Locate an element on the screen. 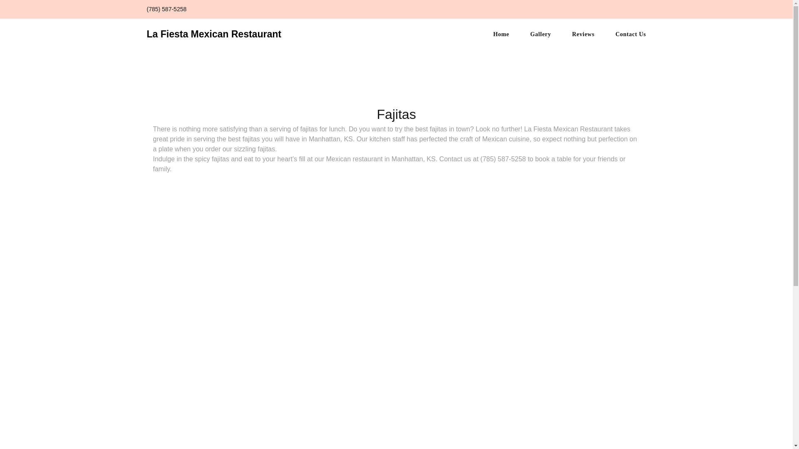 The image size is (799, 449). Contact Us is located at coordinates (631, 34).